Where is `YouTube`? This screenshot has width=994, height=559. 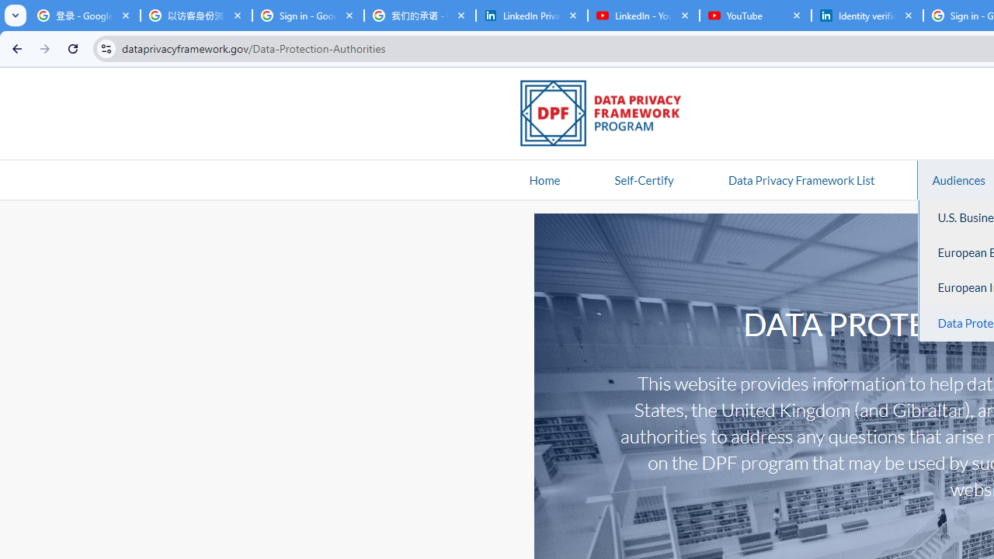 YouTube is located at coordinates (755, 16).